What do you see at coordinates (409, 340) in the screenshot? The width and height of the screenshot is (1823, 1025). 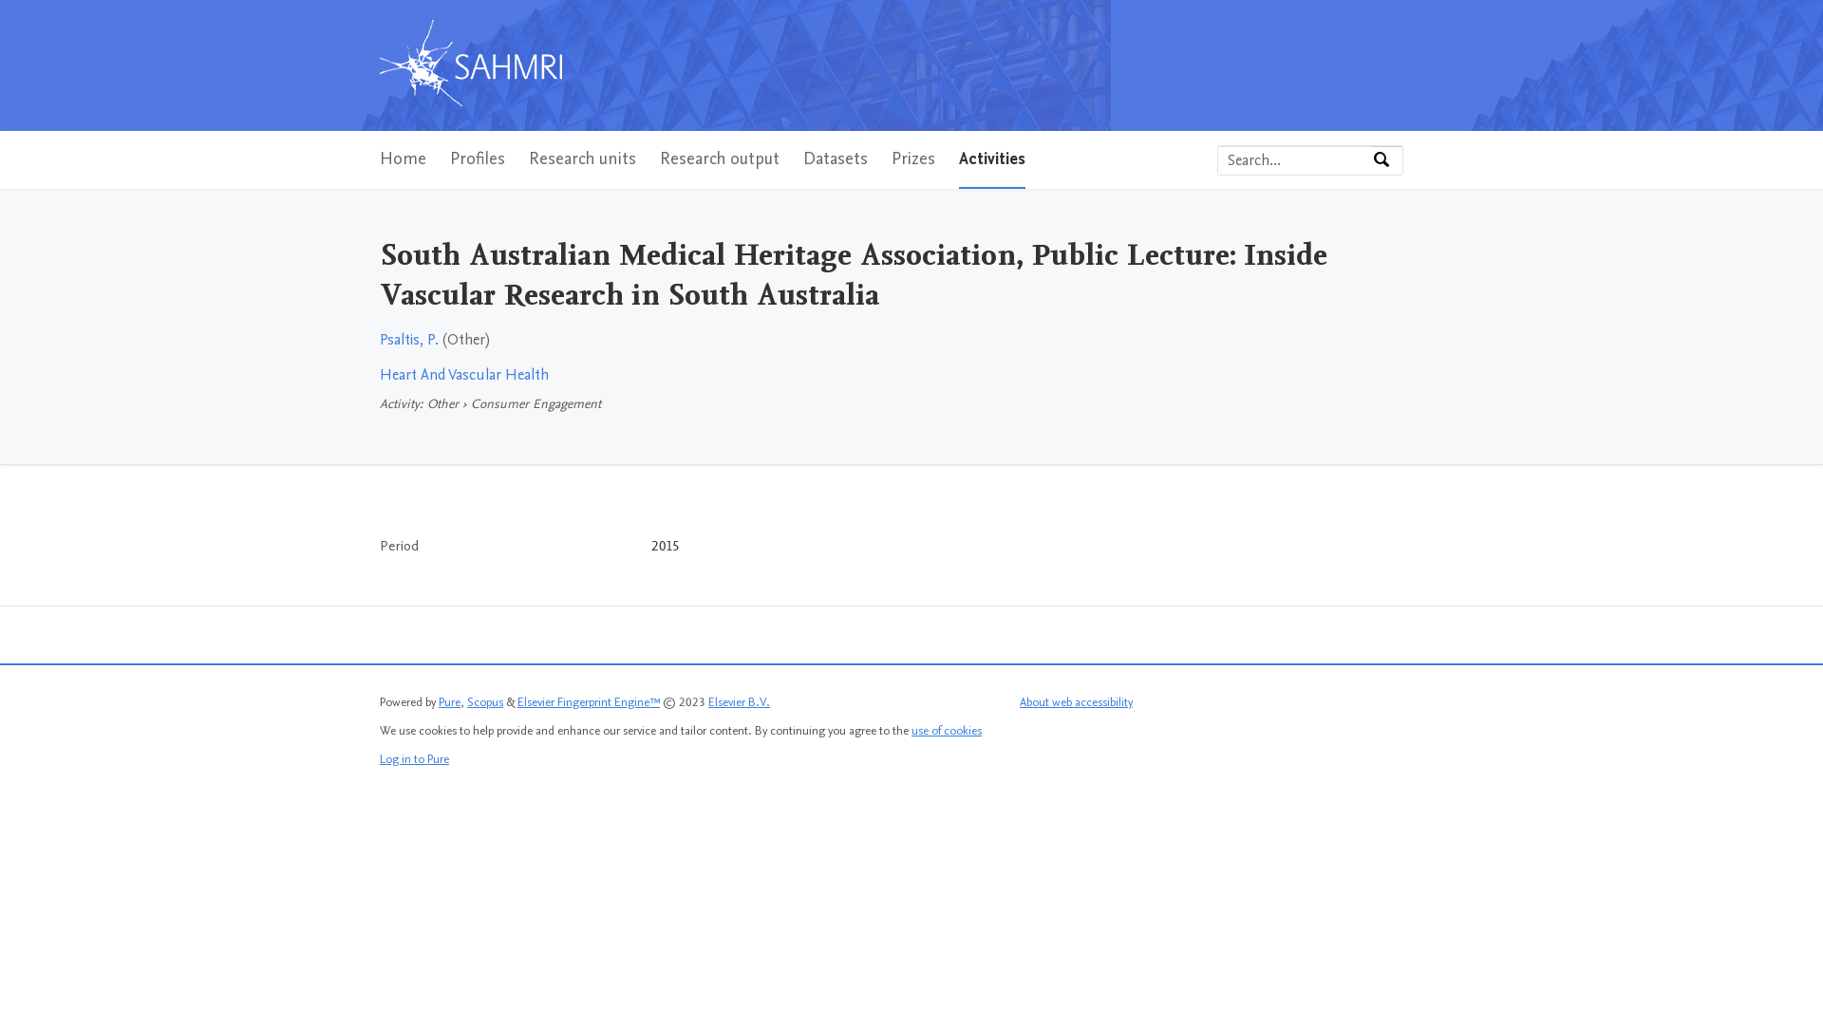 I see `Psaltis, P.` at bounding box center [409, 340].